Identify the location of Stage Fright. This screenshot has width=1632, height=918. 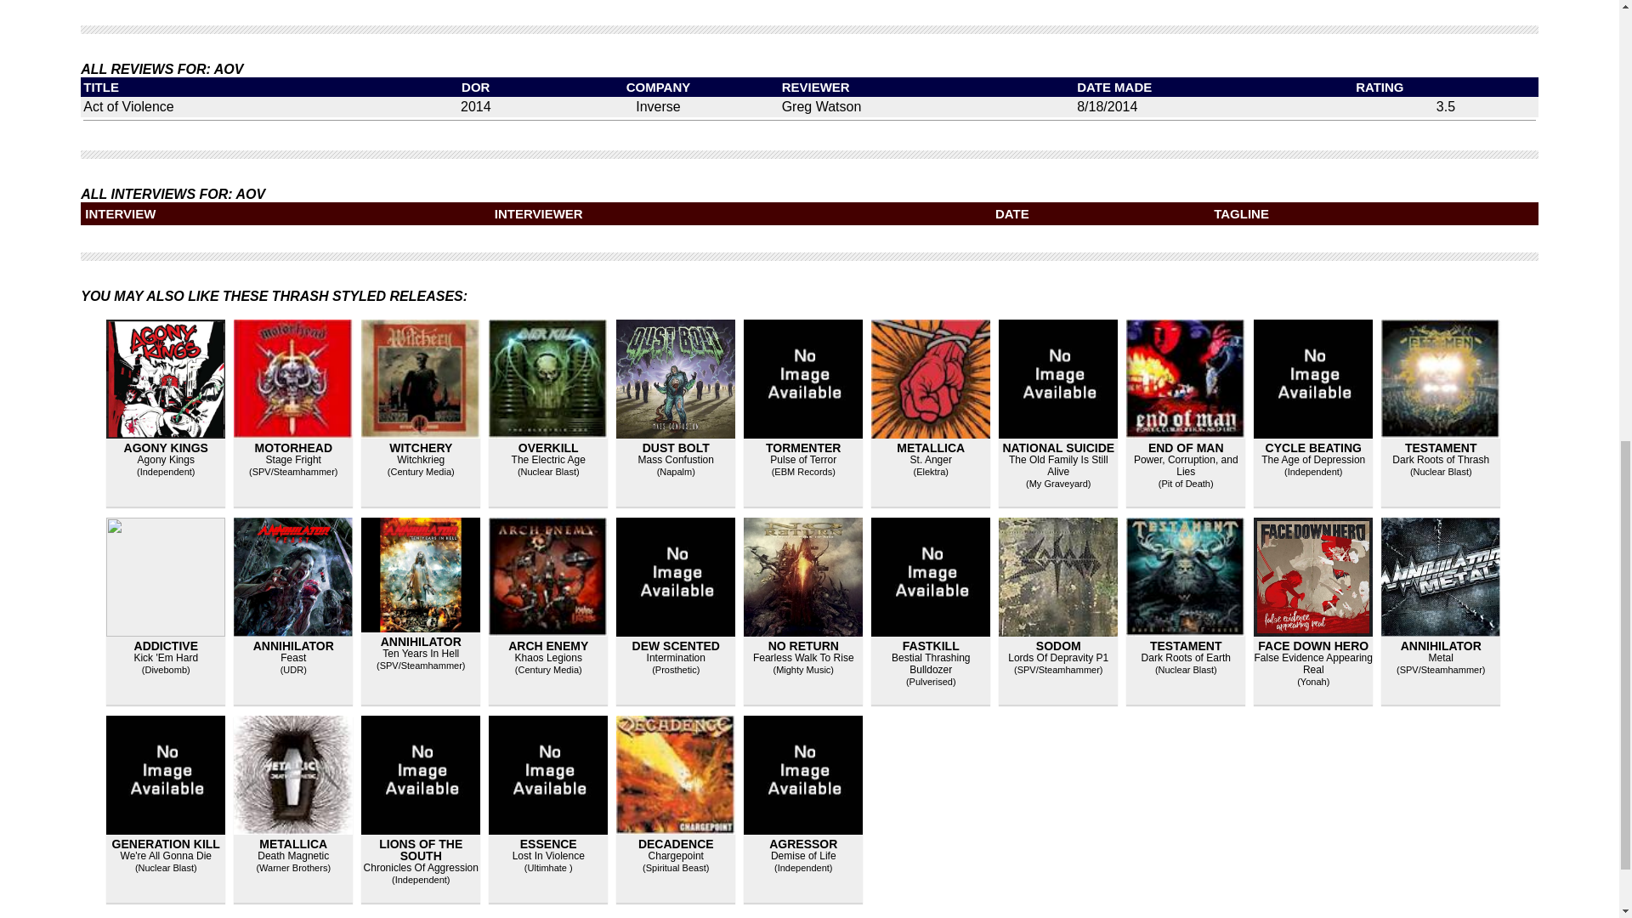
(293, 459).